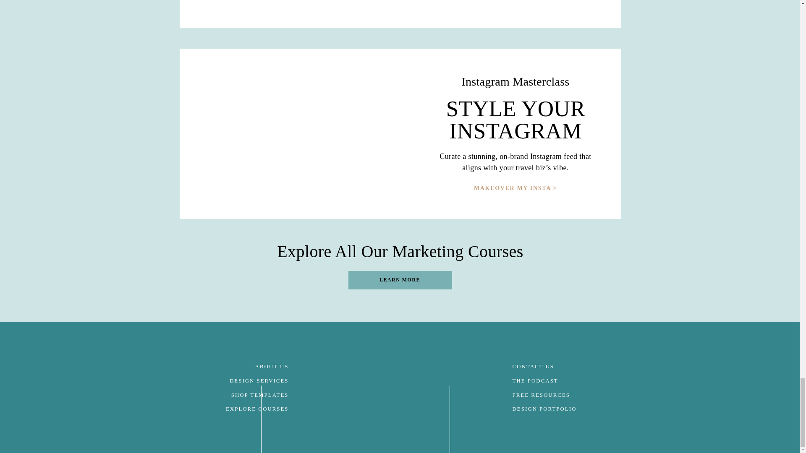 This screenshot has width=806, height=453. What do you see at coordinates (259, 380) in the screenshot?
I see `DESIGN SERVICES` at bounding box center [259, 380].